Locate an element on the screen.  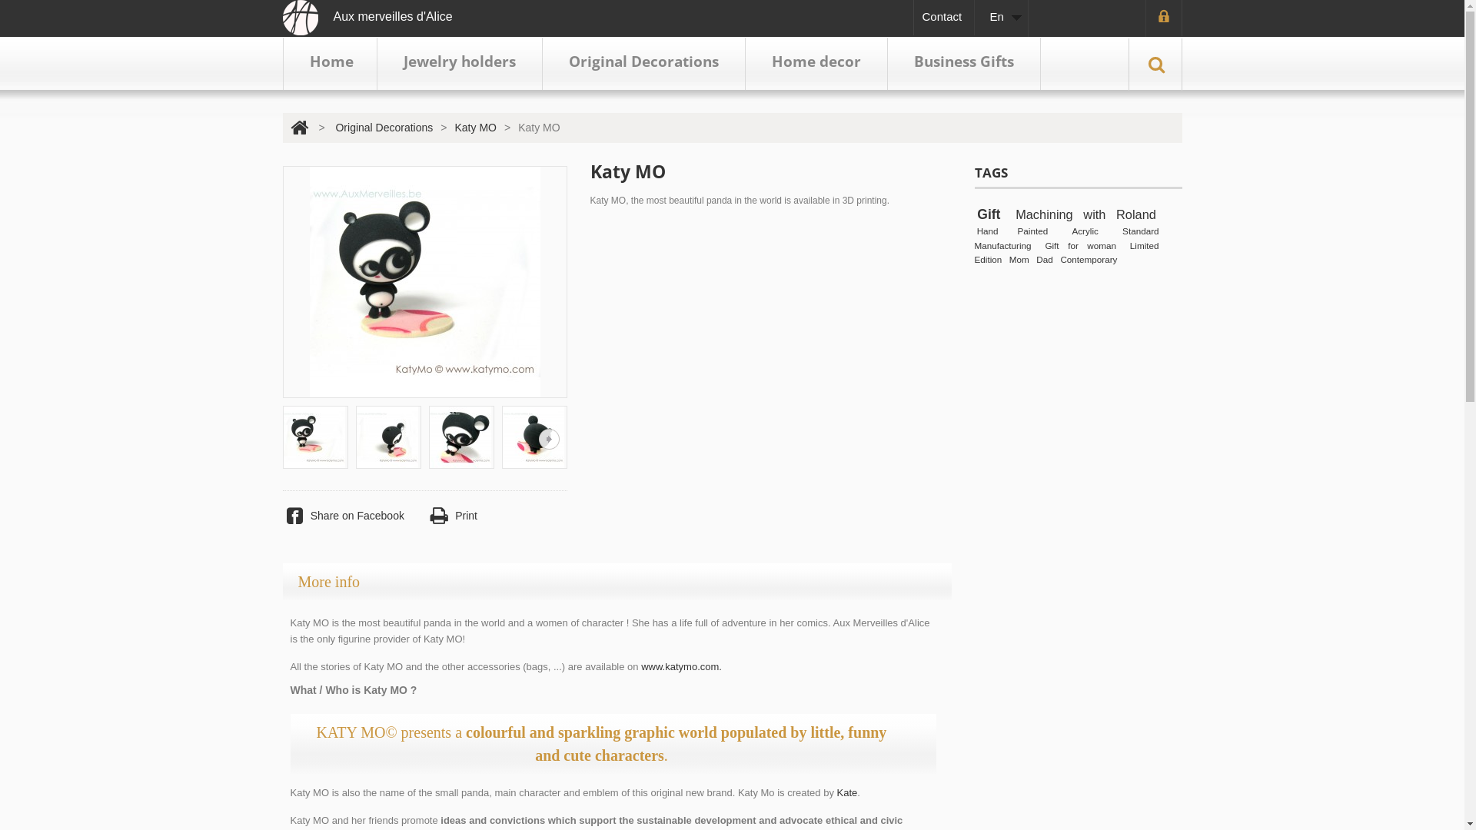
Katy MO: Katy MO / Original Decorations is located at coordinates (534, 437).